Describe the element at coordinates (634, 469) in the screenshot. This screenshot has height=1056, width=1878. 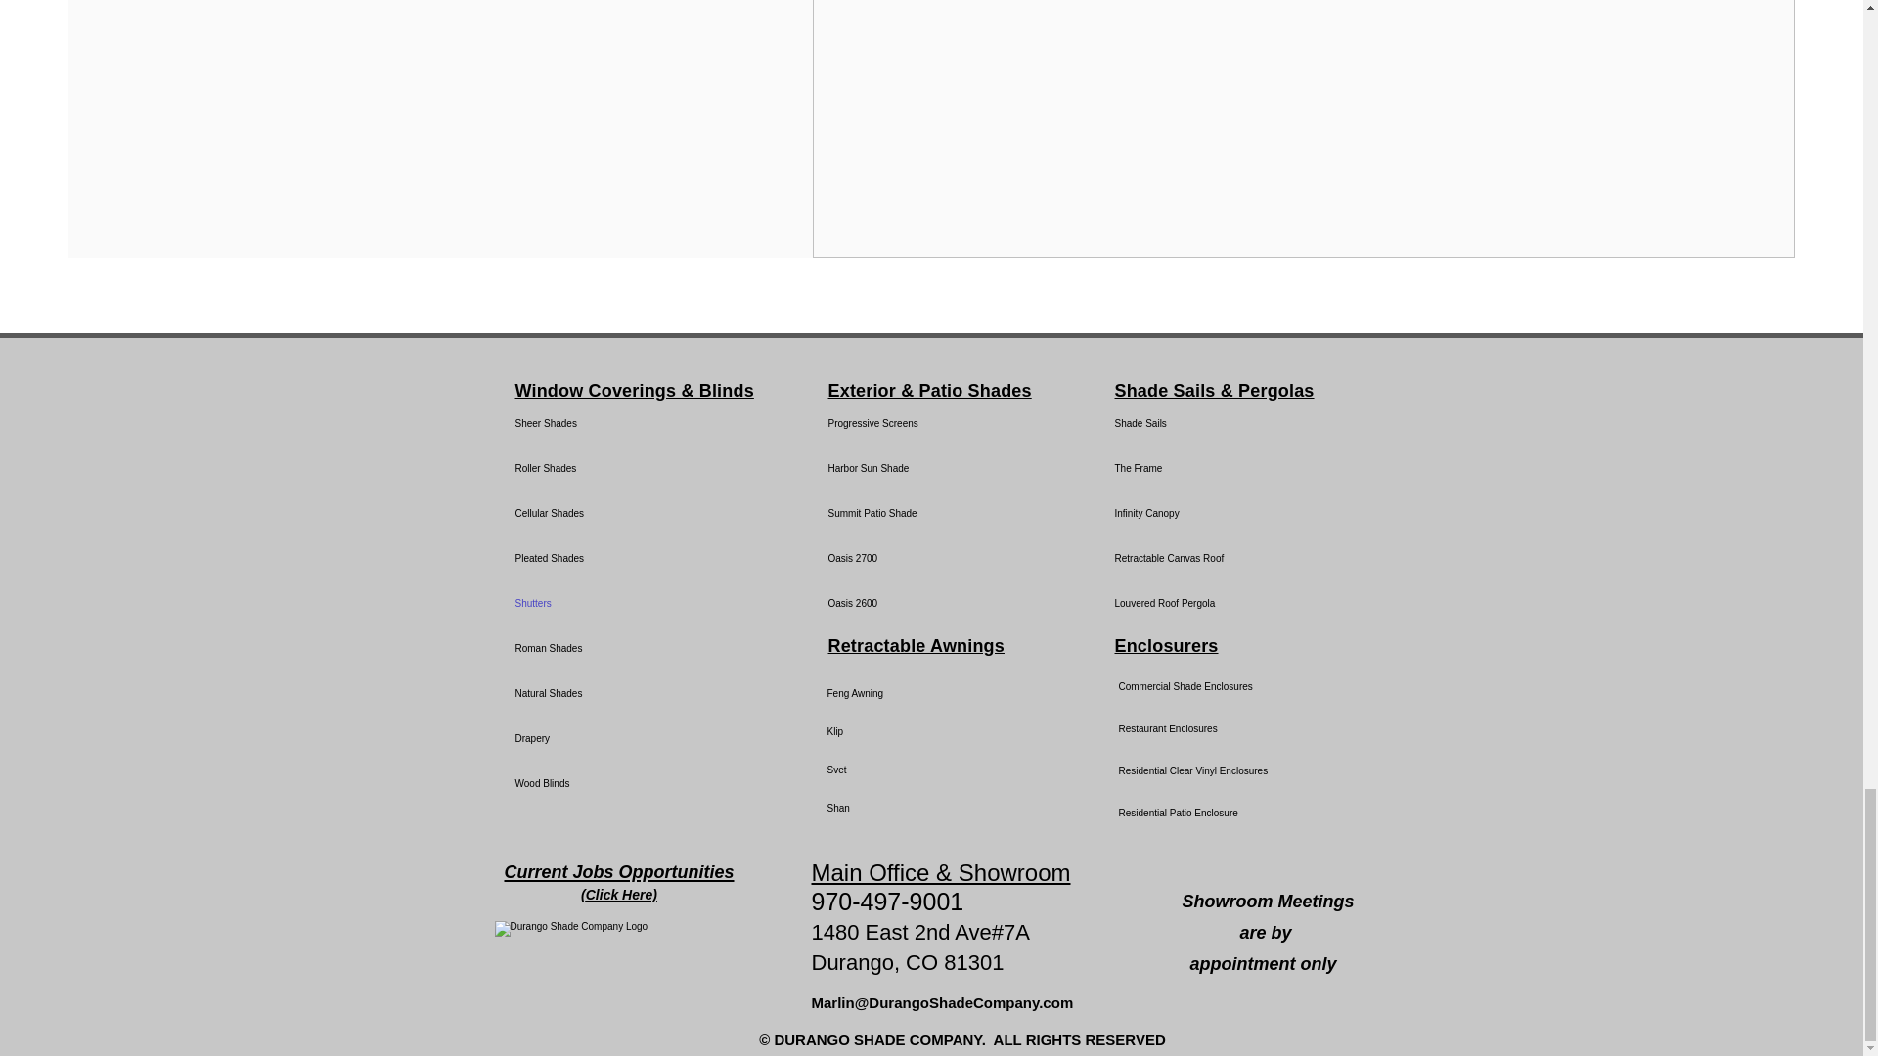
I see `Roller Shades` at that location.